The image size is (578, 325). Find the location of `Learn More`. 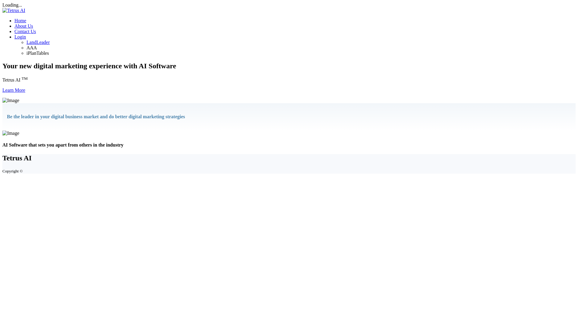

Learn More is located at coordinates (14, 90).